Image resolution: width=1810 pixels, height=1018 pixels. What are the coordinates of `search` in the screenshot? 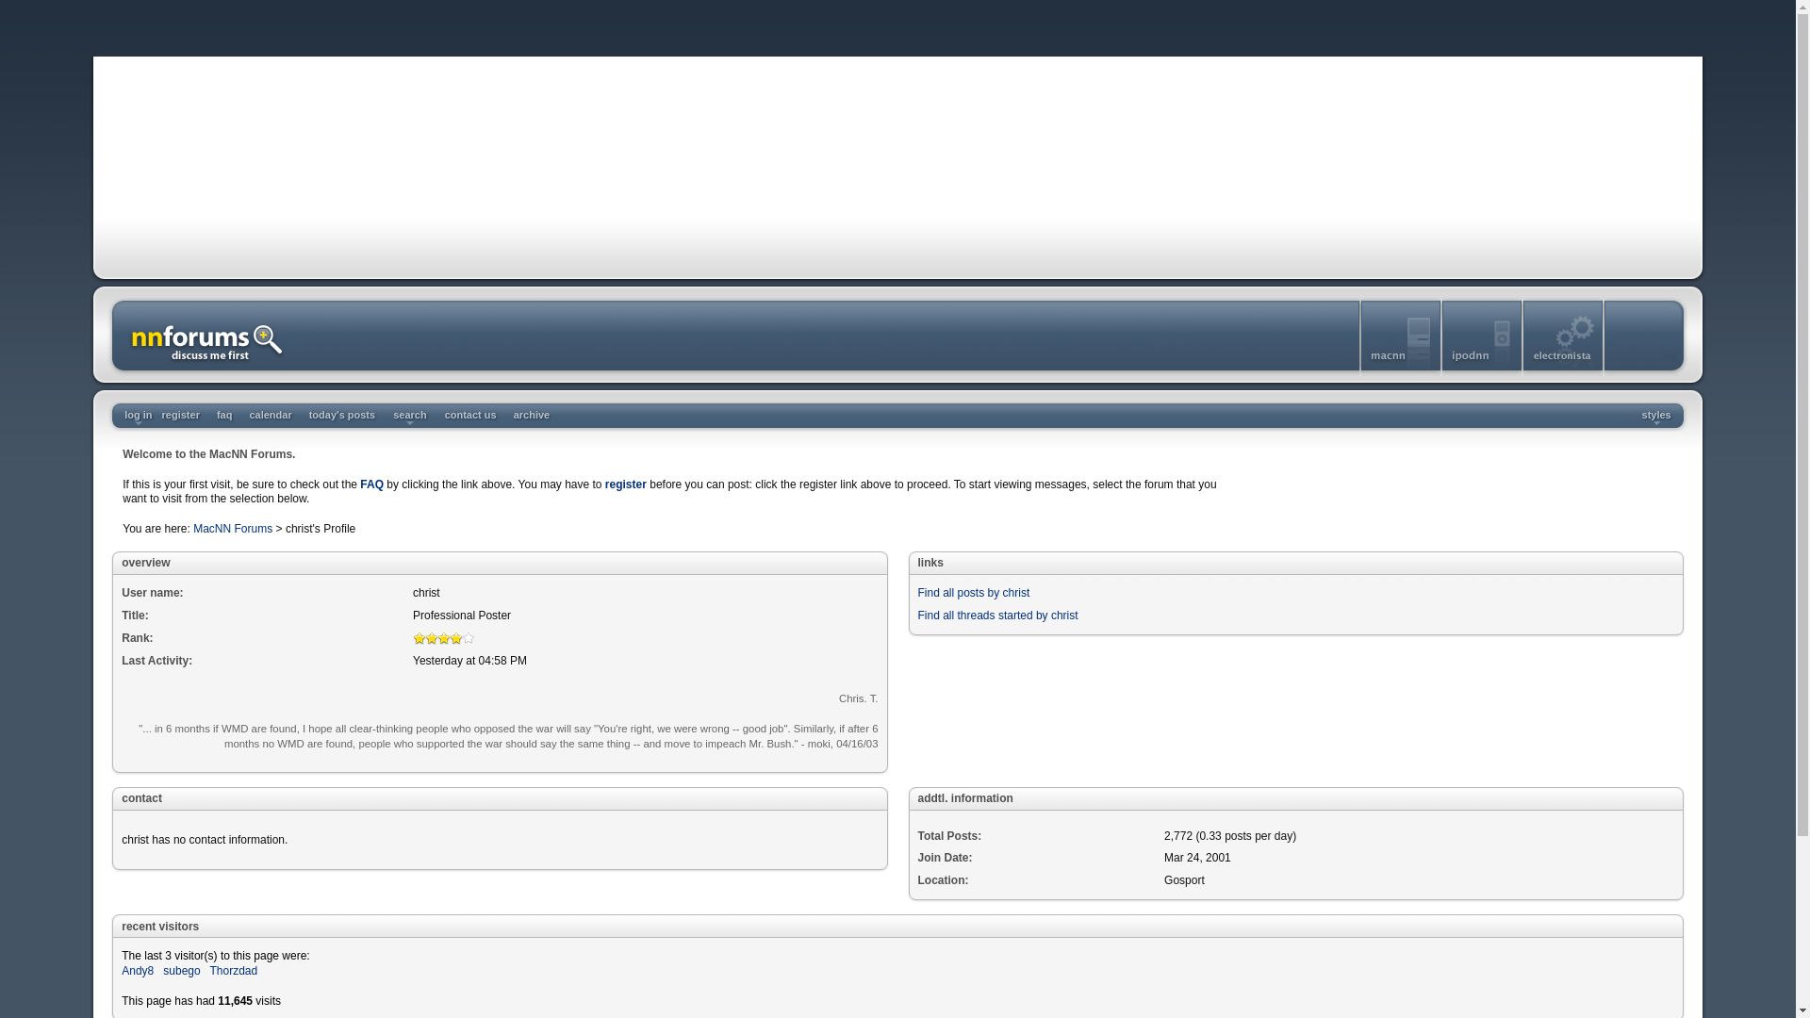 It's located at (409, 415).